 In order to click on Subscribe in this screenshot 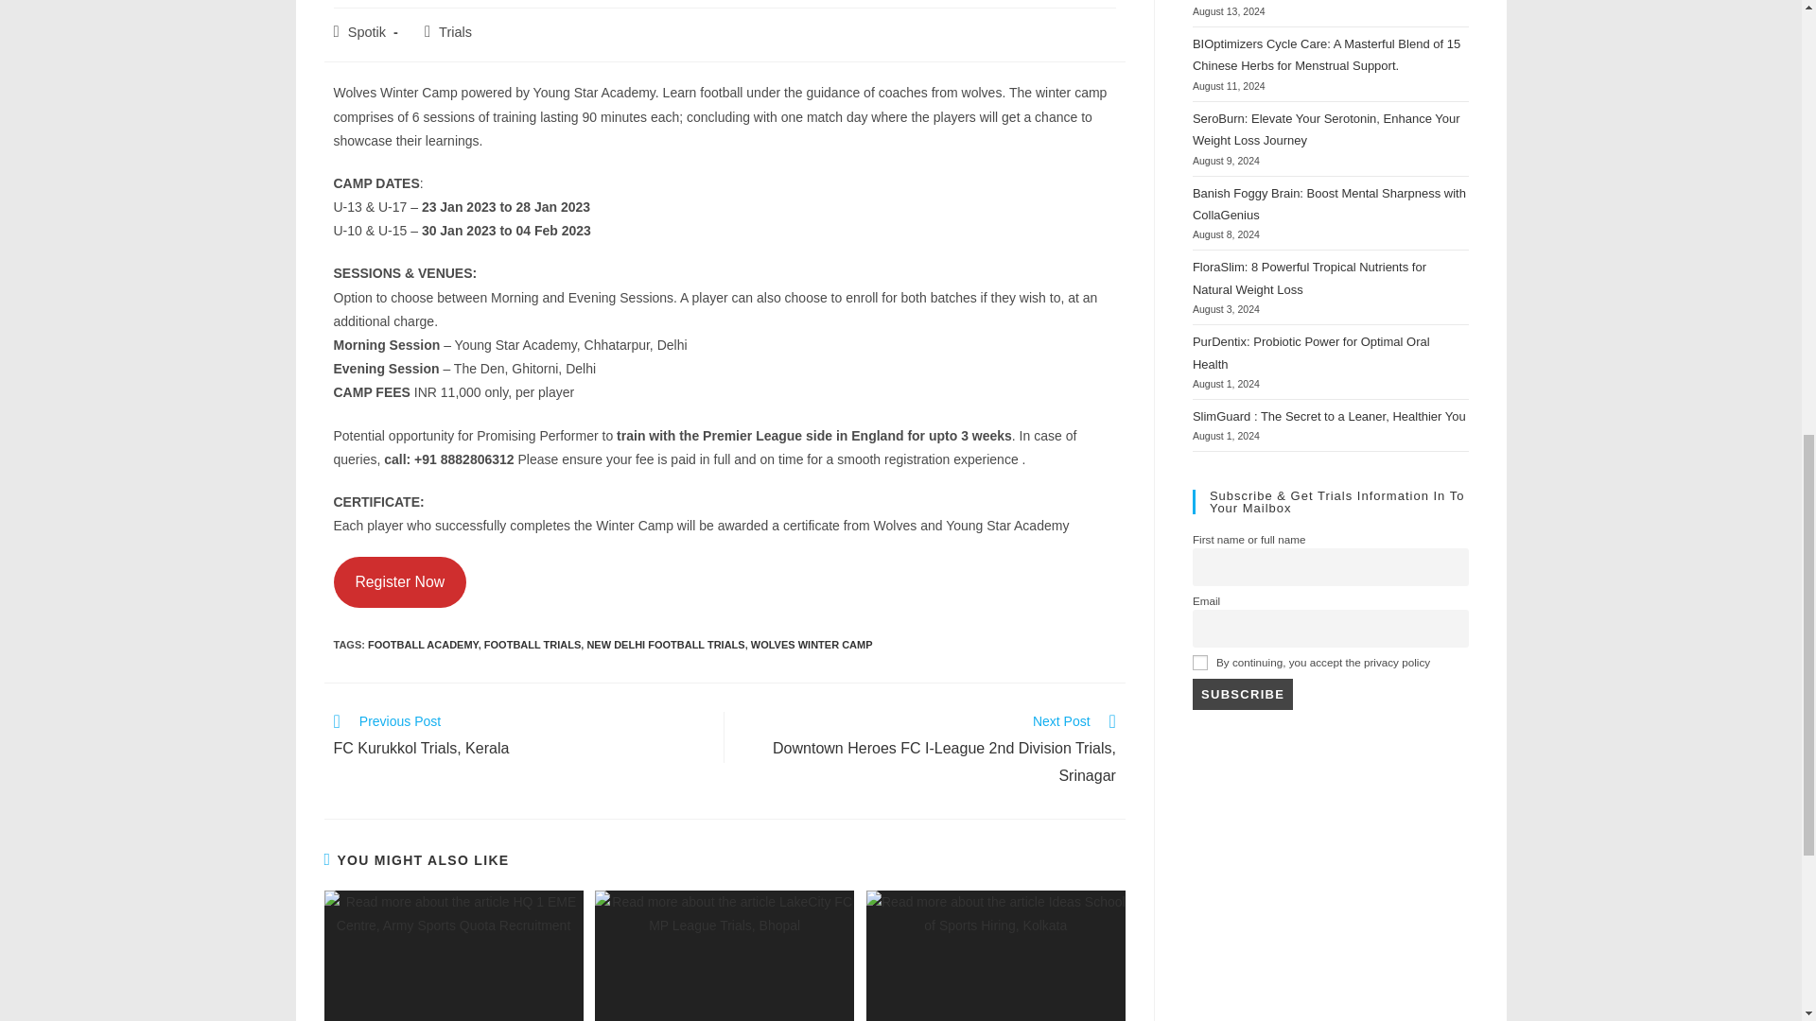, I will do `click(1243, 694)`.